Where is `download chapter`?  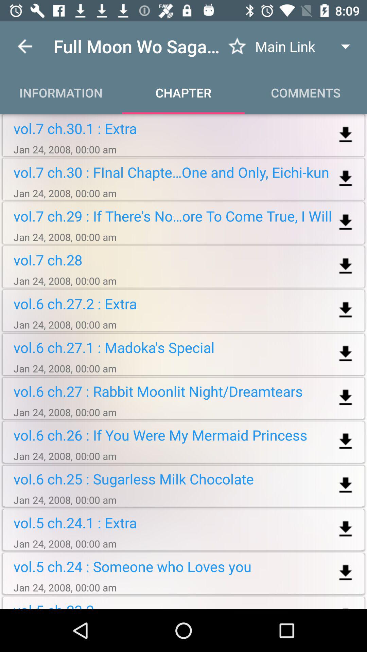 download chapter is located at coordinates (345, 398).